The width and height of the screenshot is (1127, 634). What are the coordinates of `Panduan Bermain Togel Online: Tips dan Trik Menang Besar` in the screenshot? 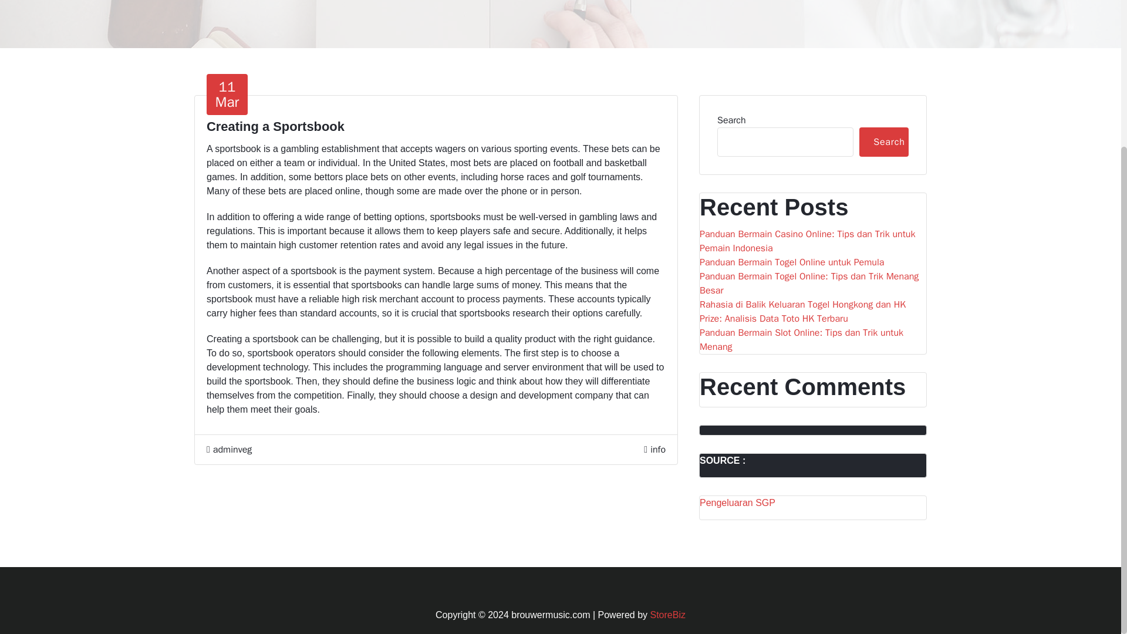 It's located at (227, 94).